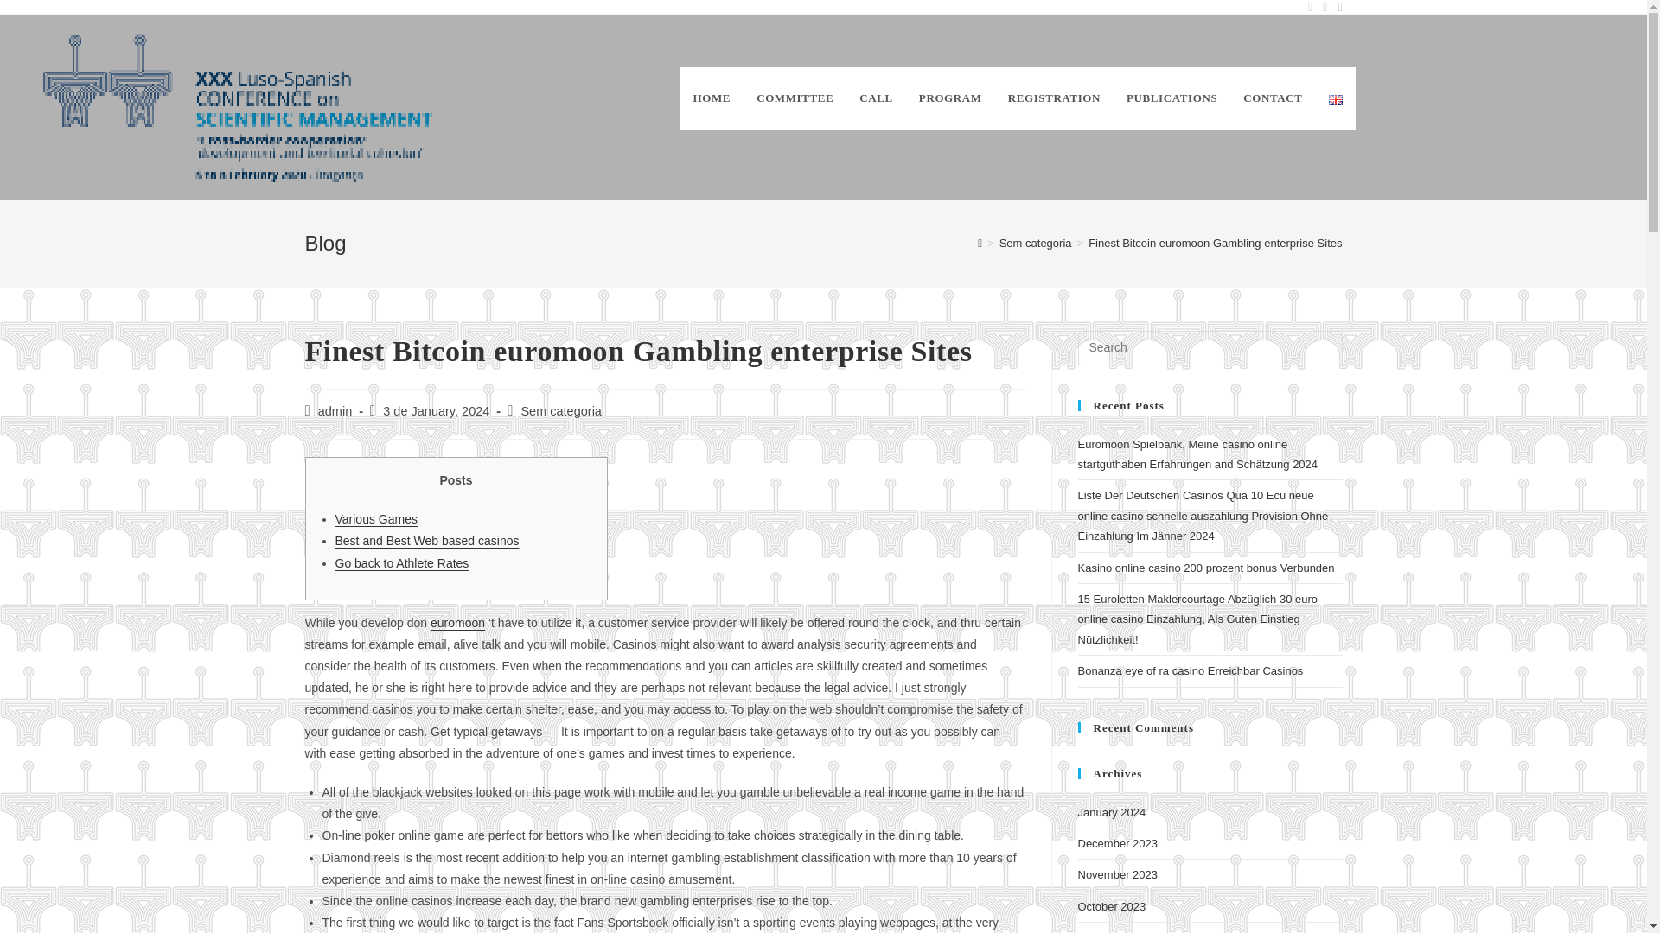 This screenshot has width=1660, height=933. I want to click on Various Games, so click(376, 518).